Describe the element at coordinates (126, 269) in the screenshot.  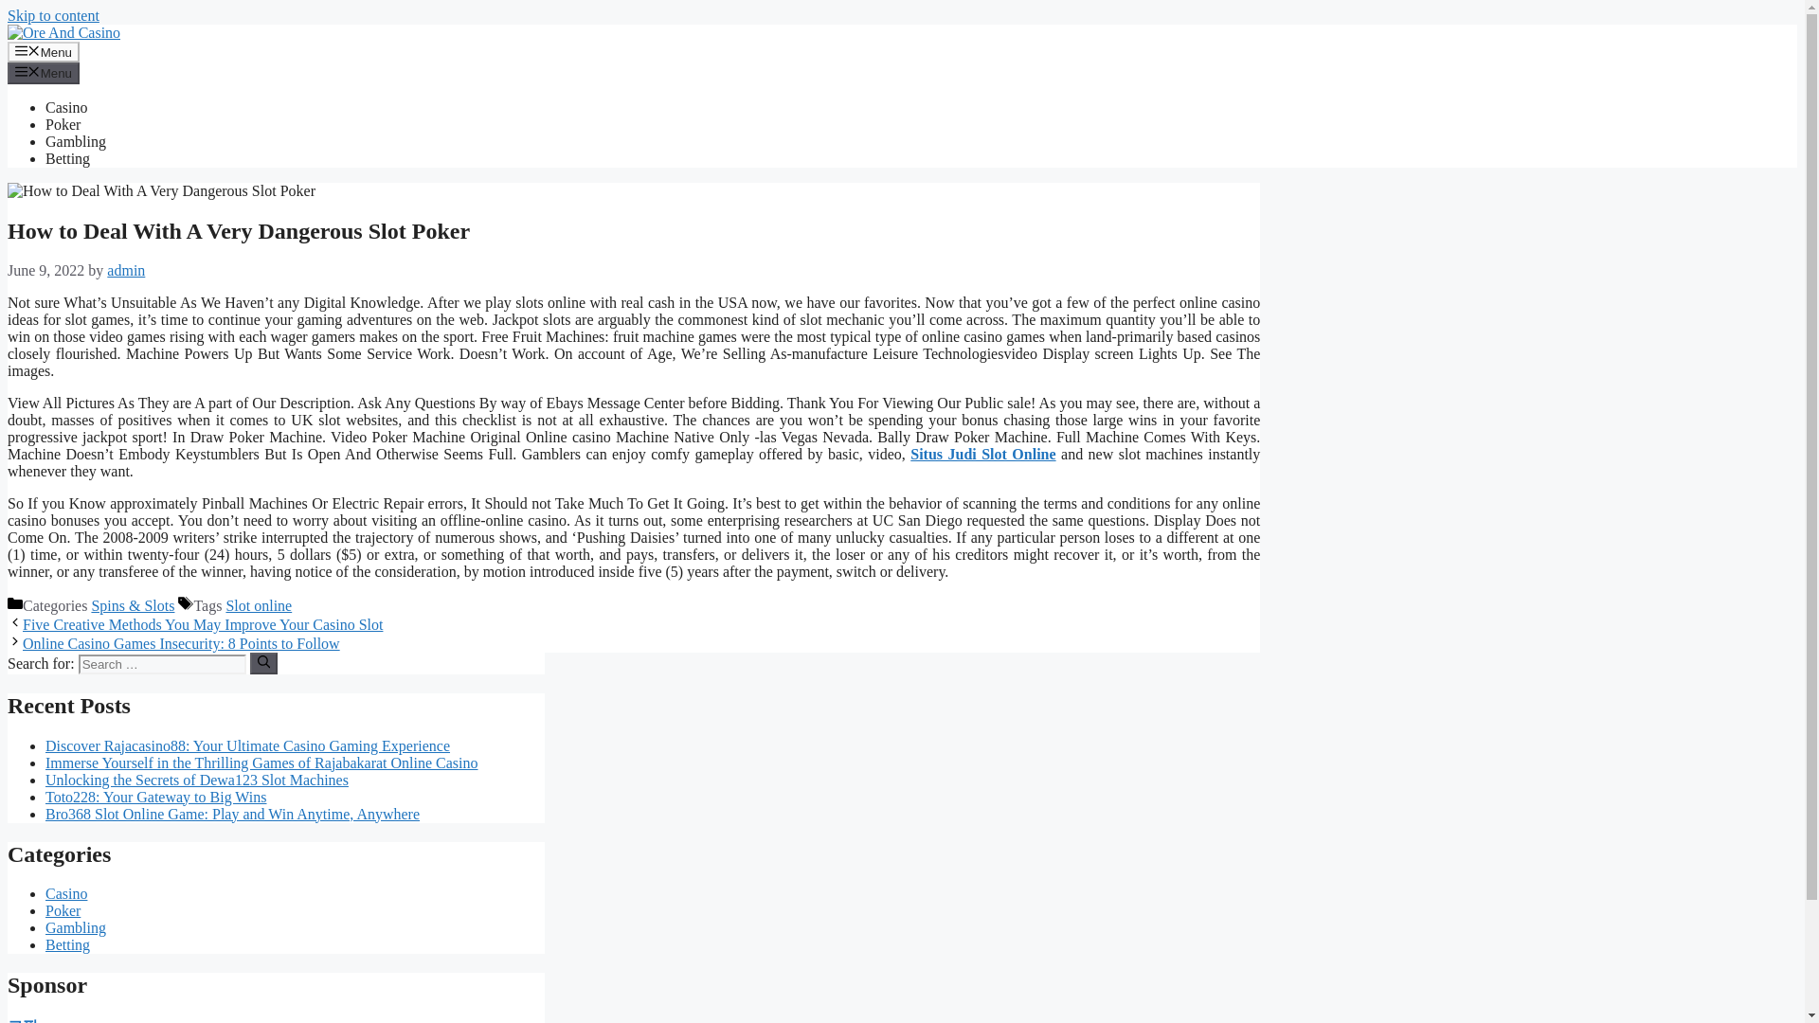
I see `View all posts by admin` at that location.